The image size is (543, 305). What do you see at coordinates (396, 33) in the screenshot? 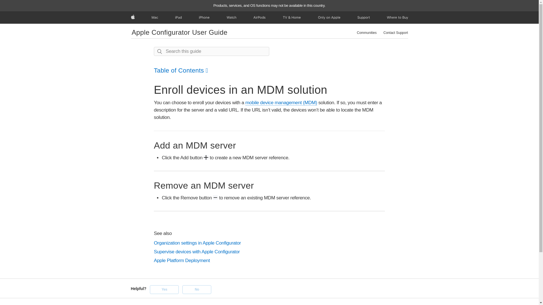
I see `Contact Support` at bounding box center [396, 33].